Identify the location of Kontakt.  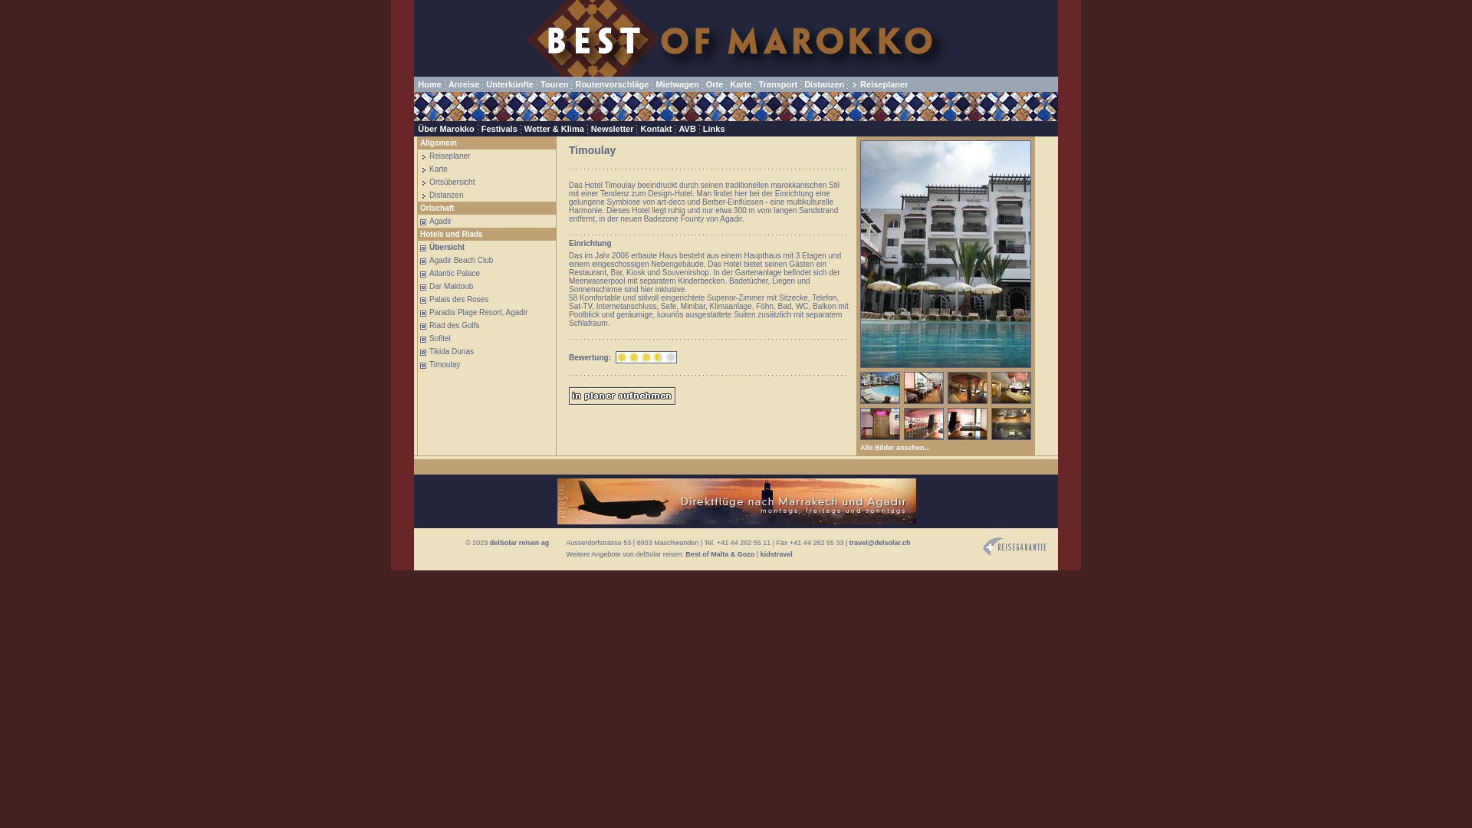
(656, 129).